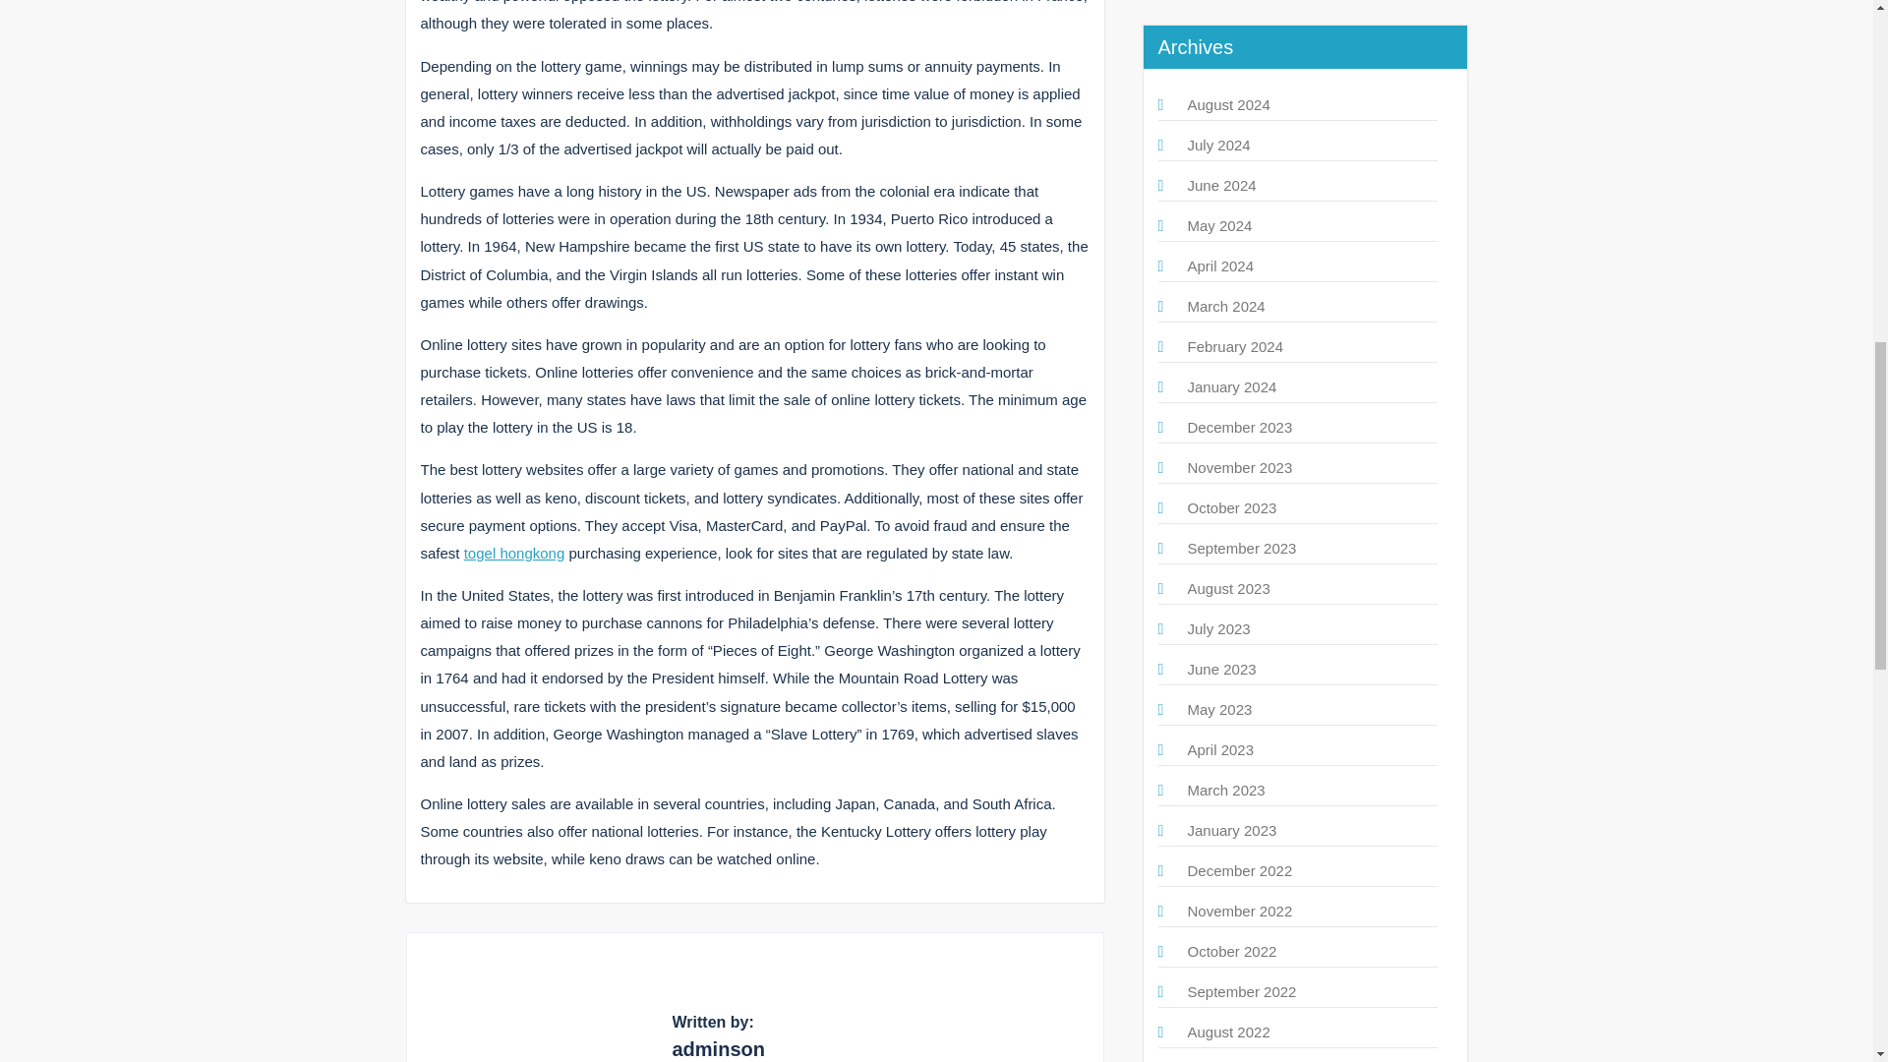  Describe the element at coordinates (1235, 346) in the screenshot. I see `February 2024` at that location.